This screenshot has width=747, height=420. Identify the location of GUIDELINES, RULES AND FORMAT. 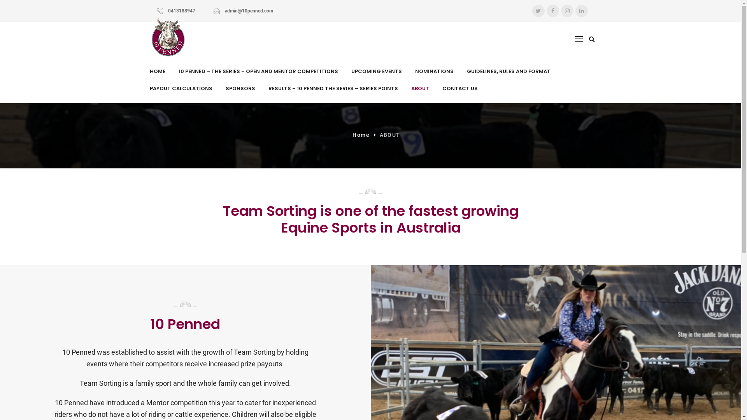
(509, 72).